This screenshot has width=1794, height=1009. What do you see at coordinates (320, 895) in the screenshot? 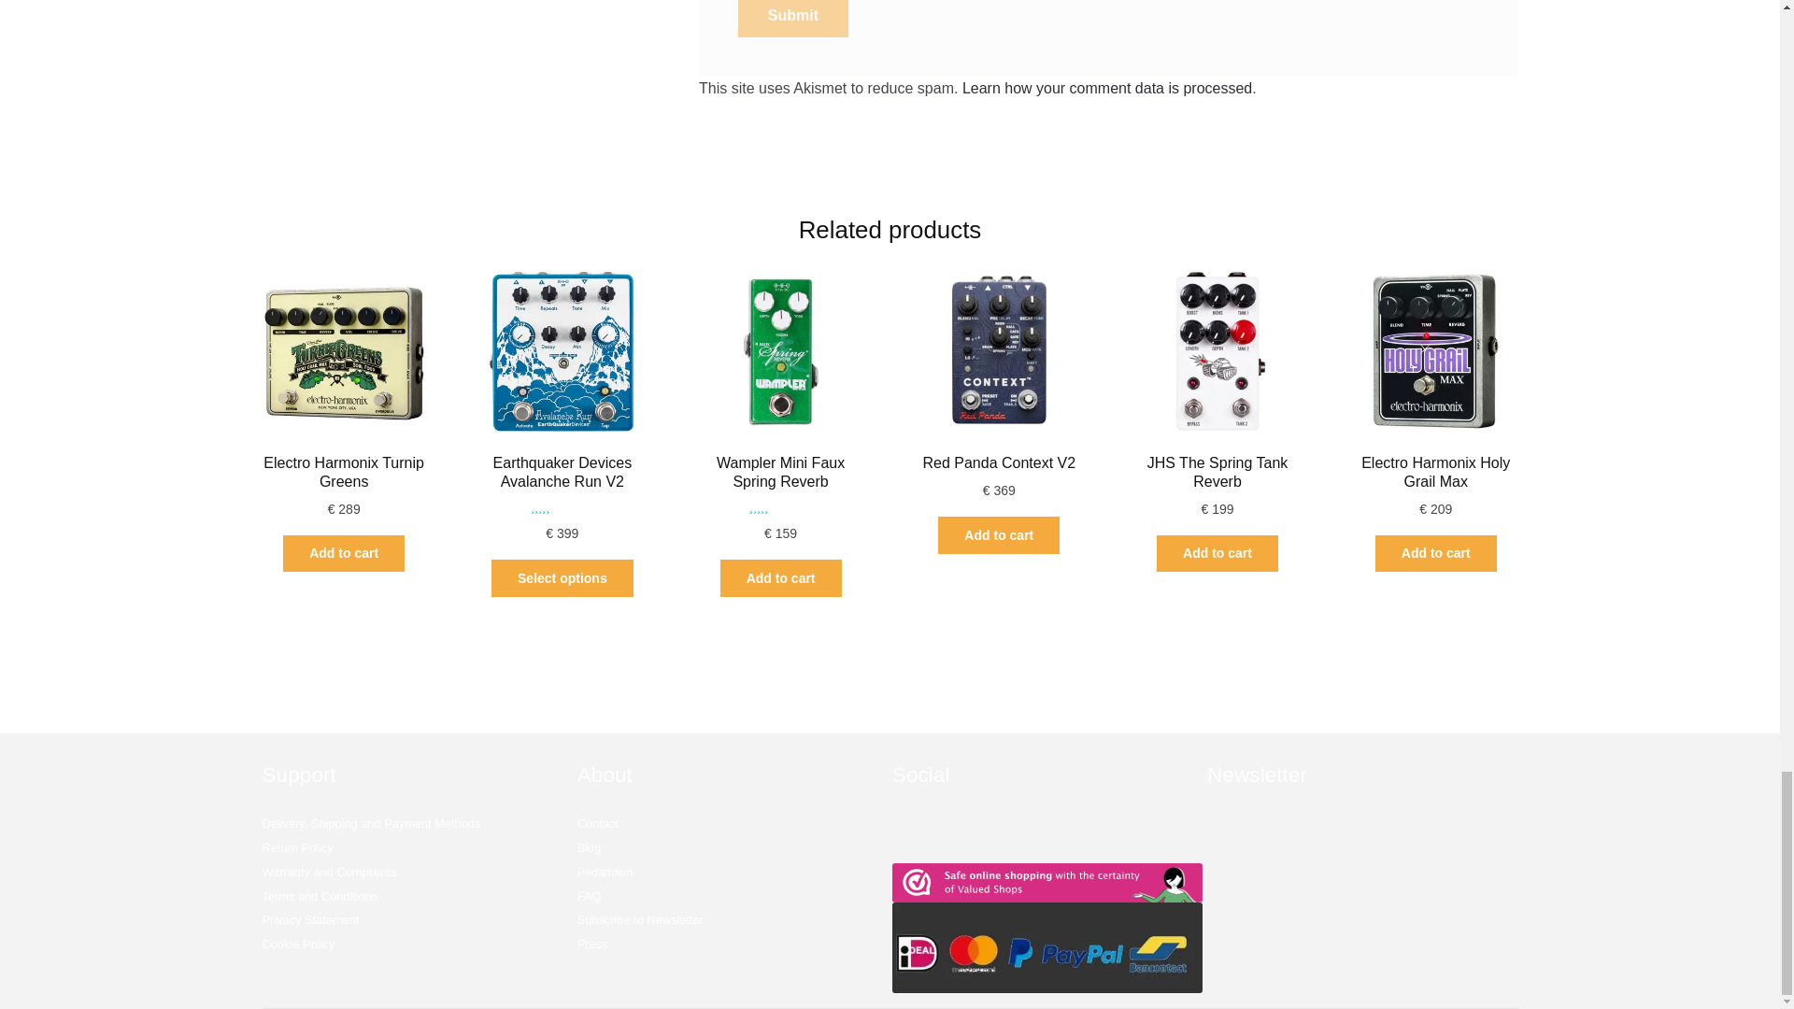
I see `Terms and Conditions` at bounding box center [320, 895].